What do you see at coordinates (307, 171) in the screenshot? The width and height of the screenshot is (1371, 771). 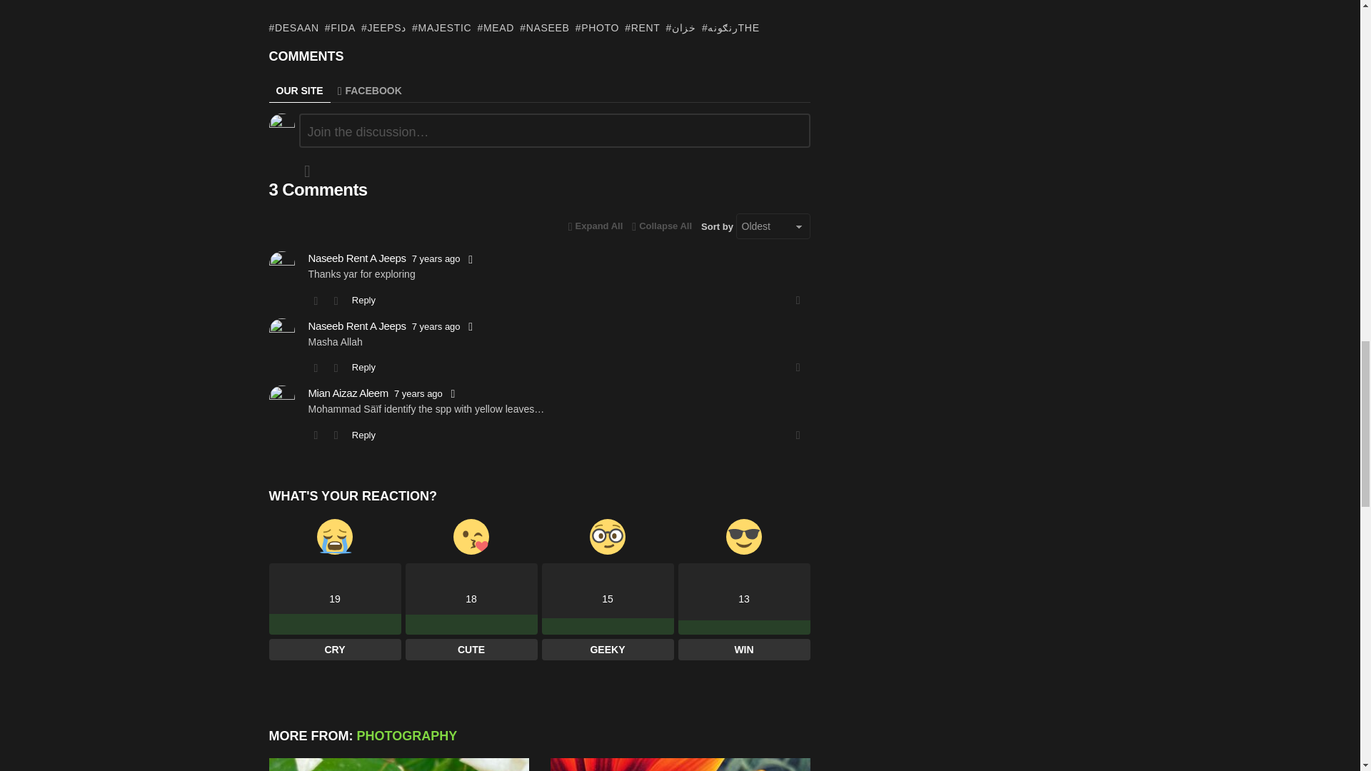 I see `Reply with GIF` at bounding box center [307, 171].